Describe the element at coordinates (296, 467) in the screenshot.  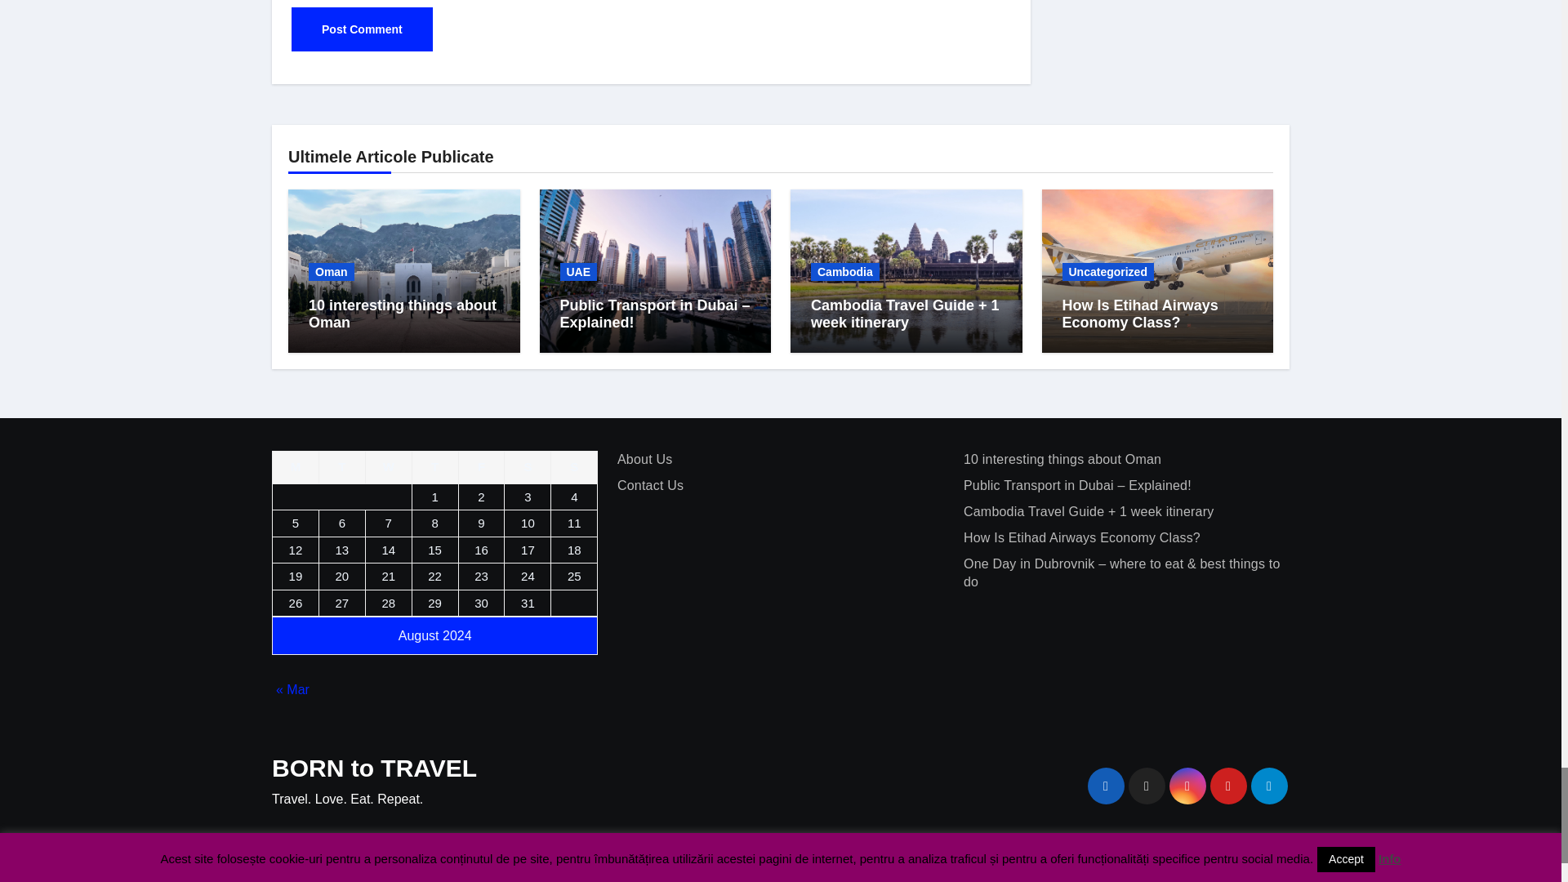
I see `Monday` at that location.